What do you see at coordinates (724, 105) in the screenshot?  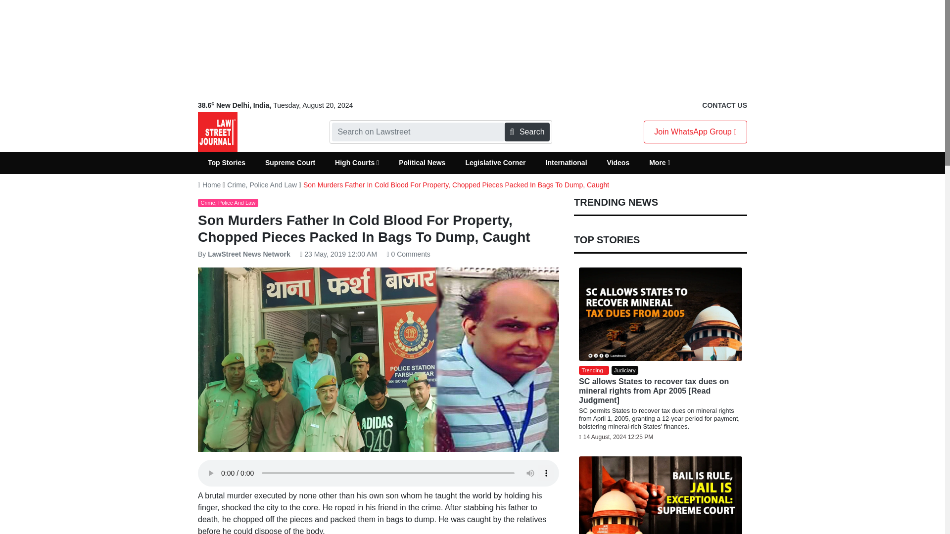 I see `CONTACT US` at bounding box center [724, 105].